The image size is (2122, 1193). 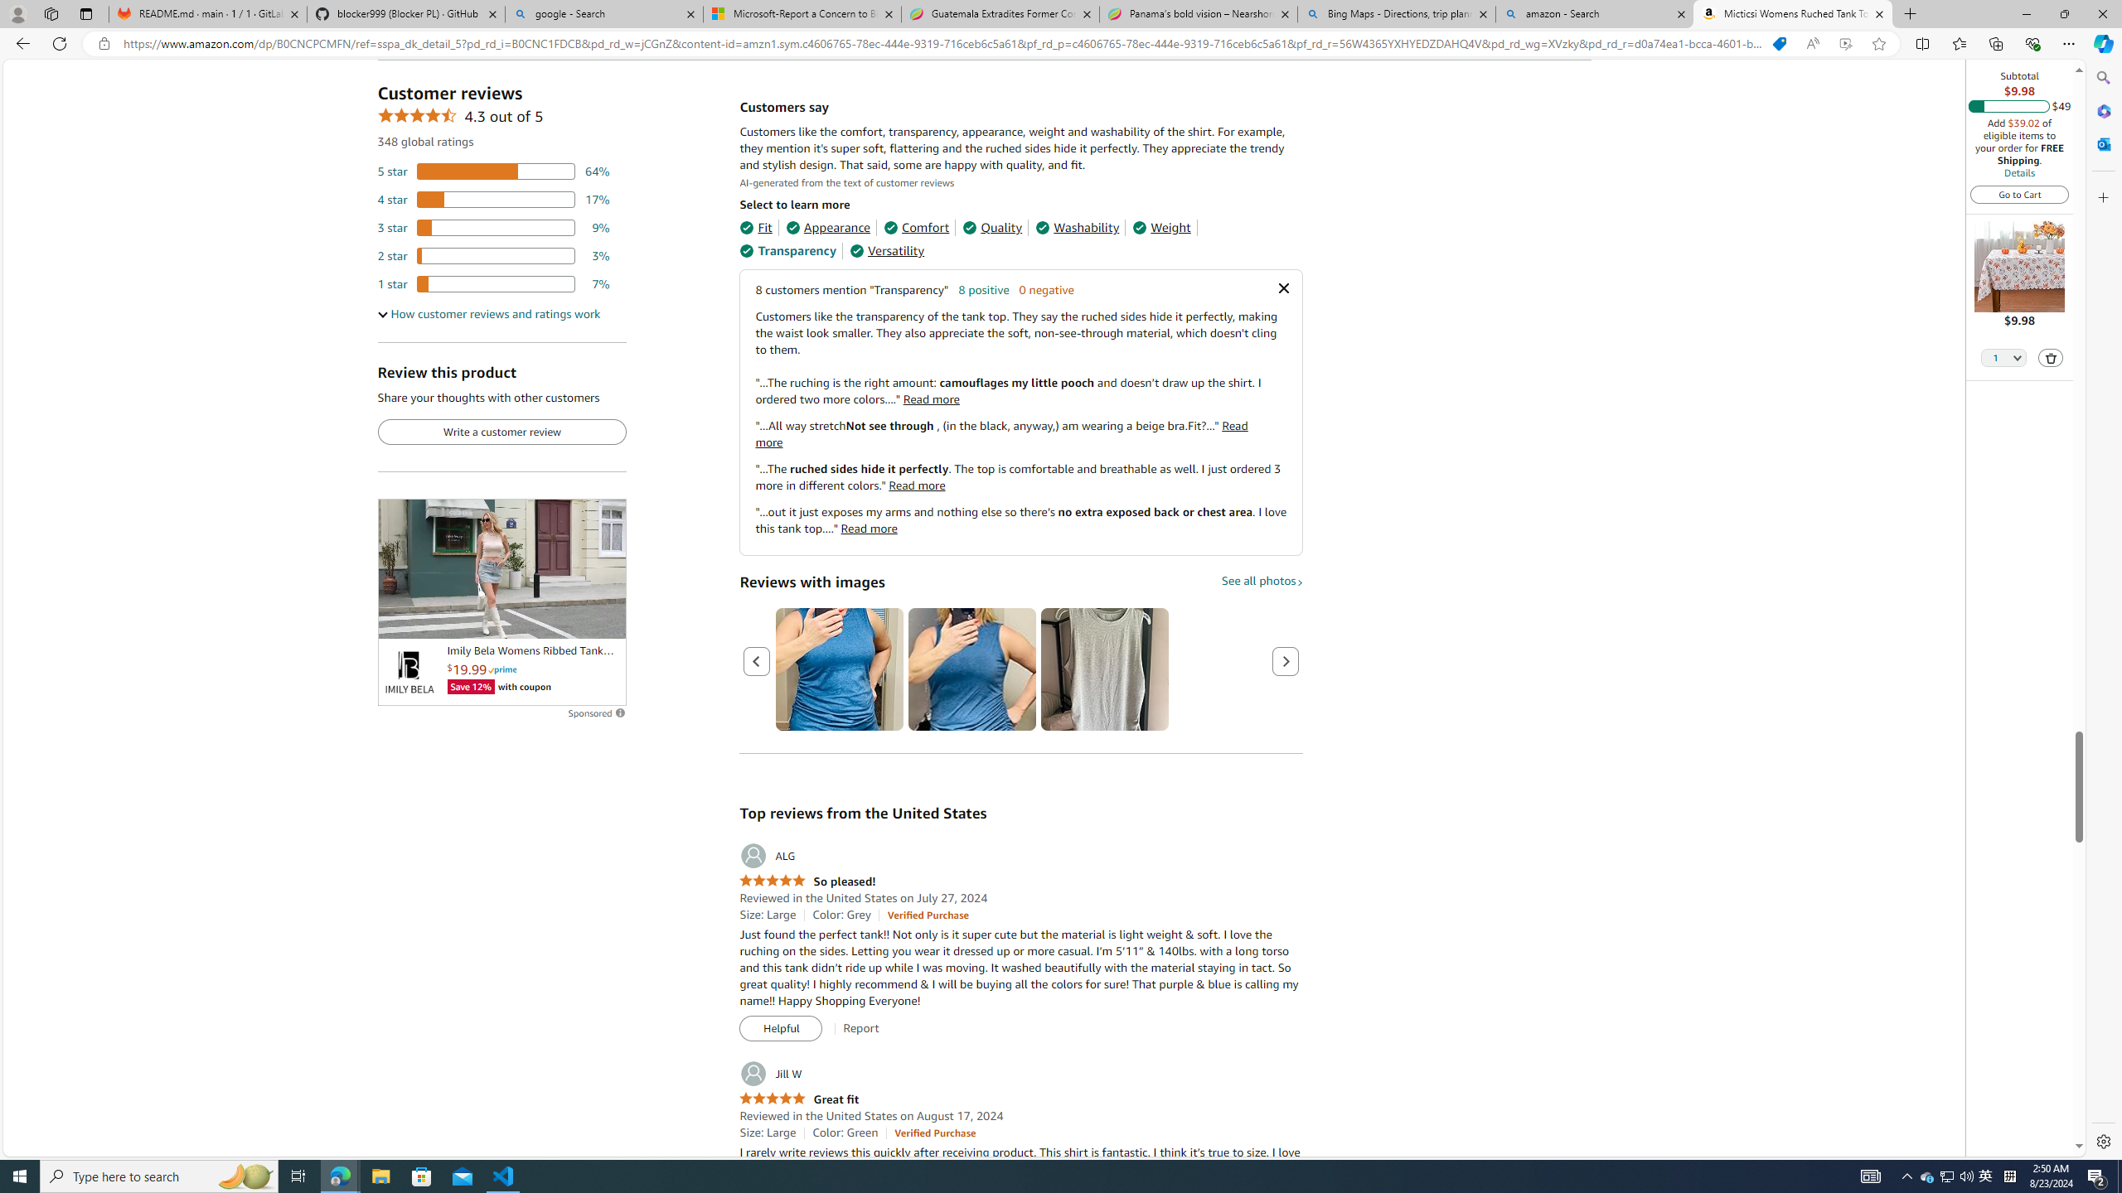 What do you see at coordinates (604, 619) in the screenshot?
I see `Unmute` at bounding box center [604, 619].